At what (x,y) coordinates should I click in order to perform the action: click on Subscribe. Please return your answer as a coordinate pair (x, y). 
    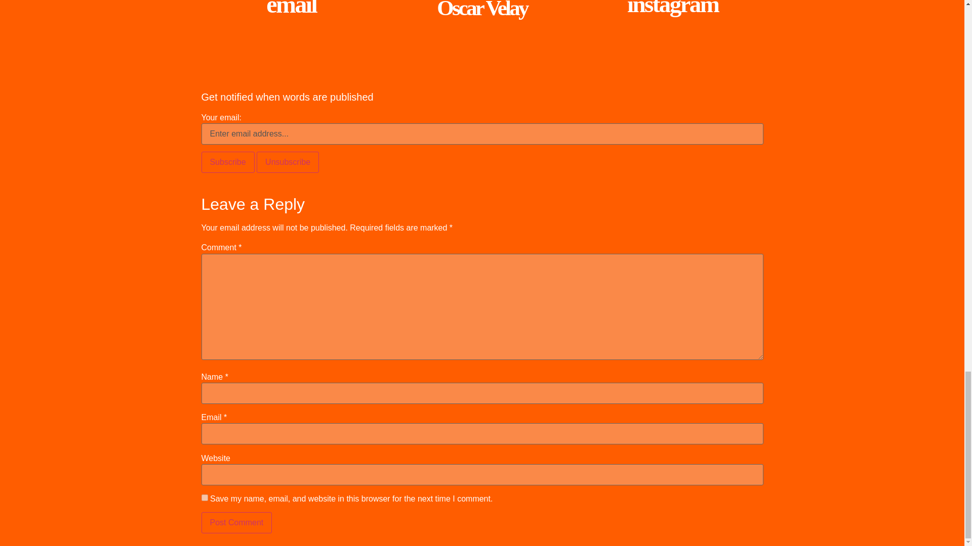
    Looking at the image, I should click on (228, 162).